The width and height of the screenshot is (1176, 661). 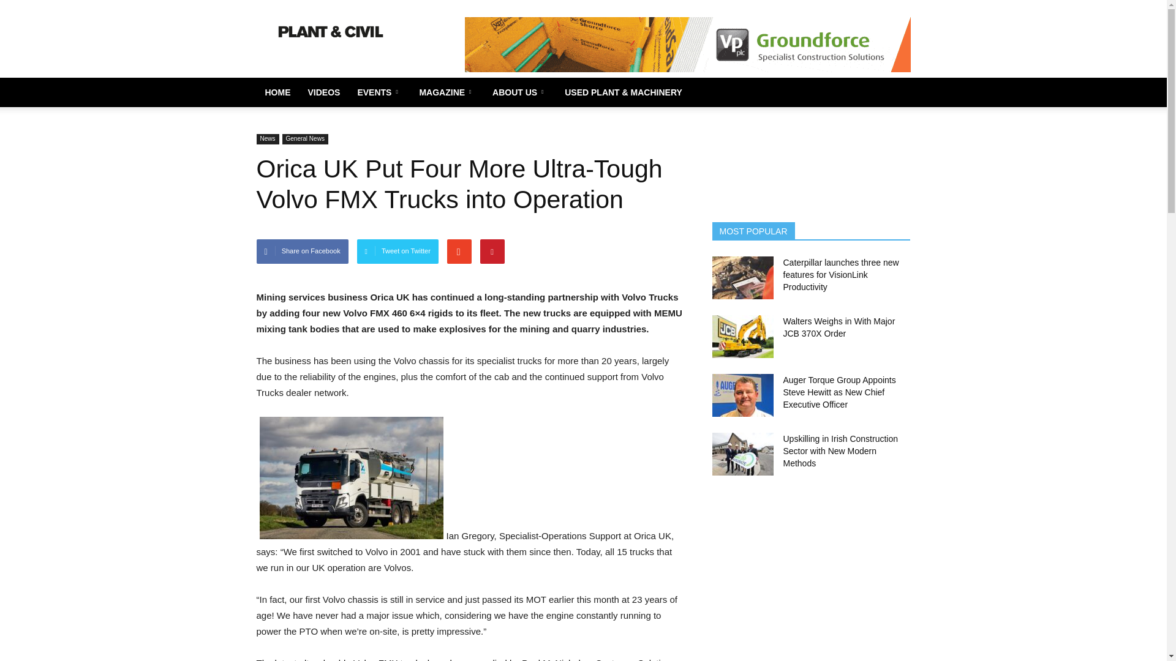 What do you see at coordinates (742, 337) in the screenshot?
I see `Walters Weighs in With Major JCB 370X Order` at bounding box center [742, 337].